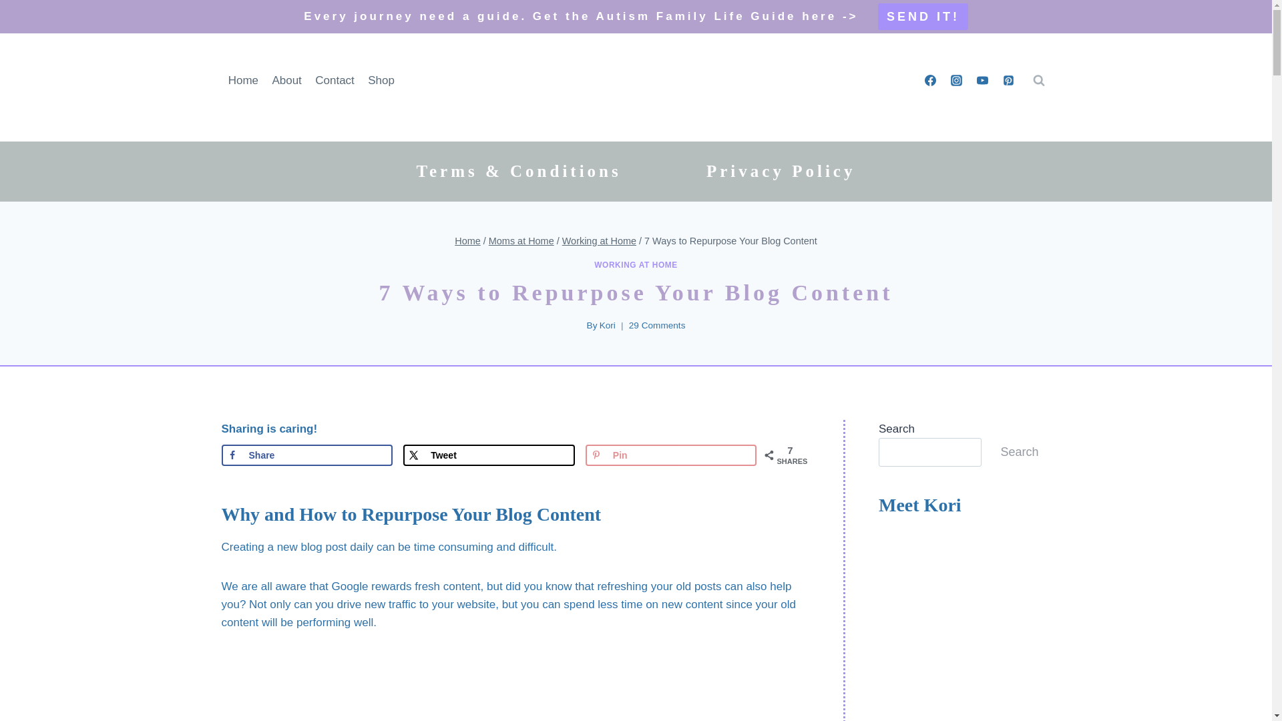 The height and width of the screenshot is (721, 1282). Describe the element at coordinates (636, 264) in the screenshot. I see `WORKING AT HOME` at that location.